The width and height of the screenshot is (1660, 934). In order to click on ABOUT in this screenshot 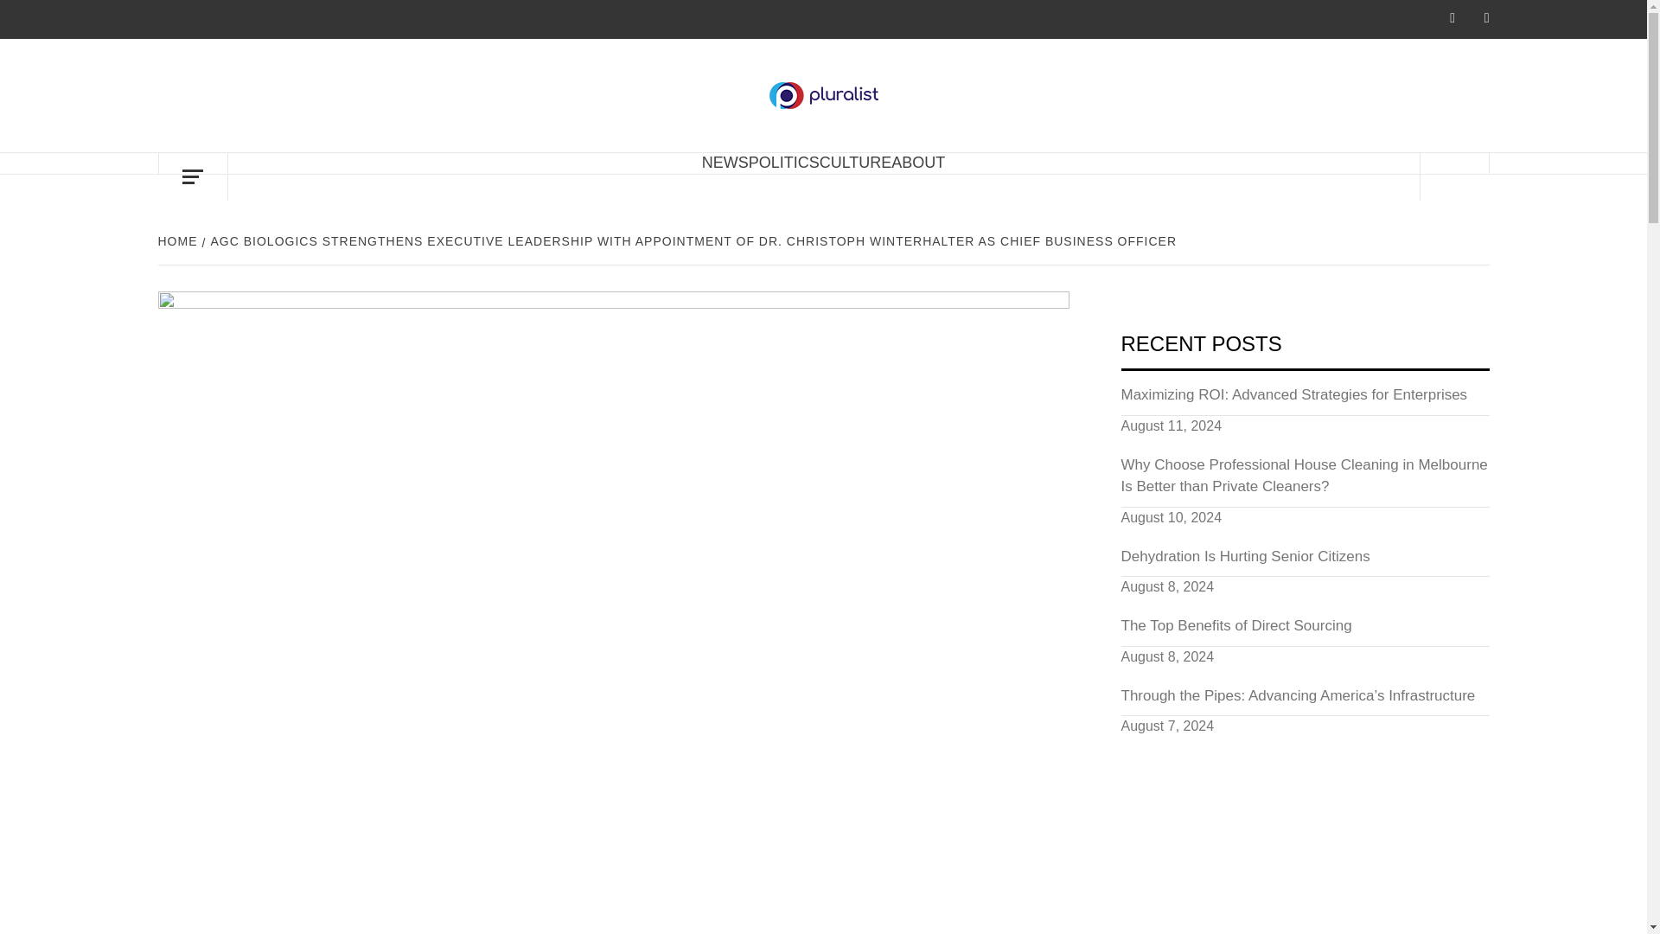, I will do `click(918, 163)`.